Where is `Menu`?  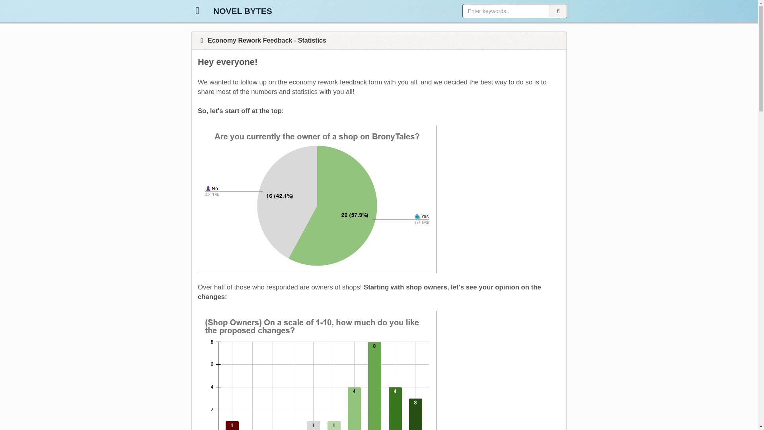 Menu is located at coordinates (197, 10).